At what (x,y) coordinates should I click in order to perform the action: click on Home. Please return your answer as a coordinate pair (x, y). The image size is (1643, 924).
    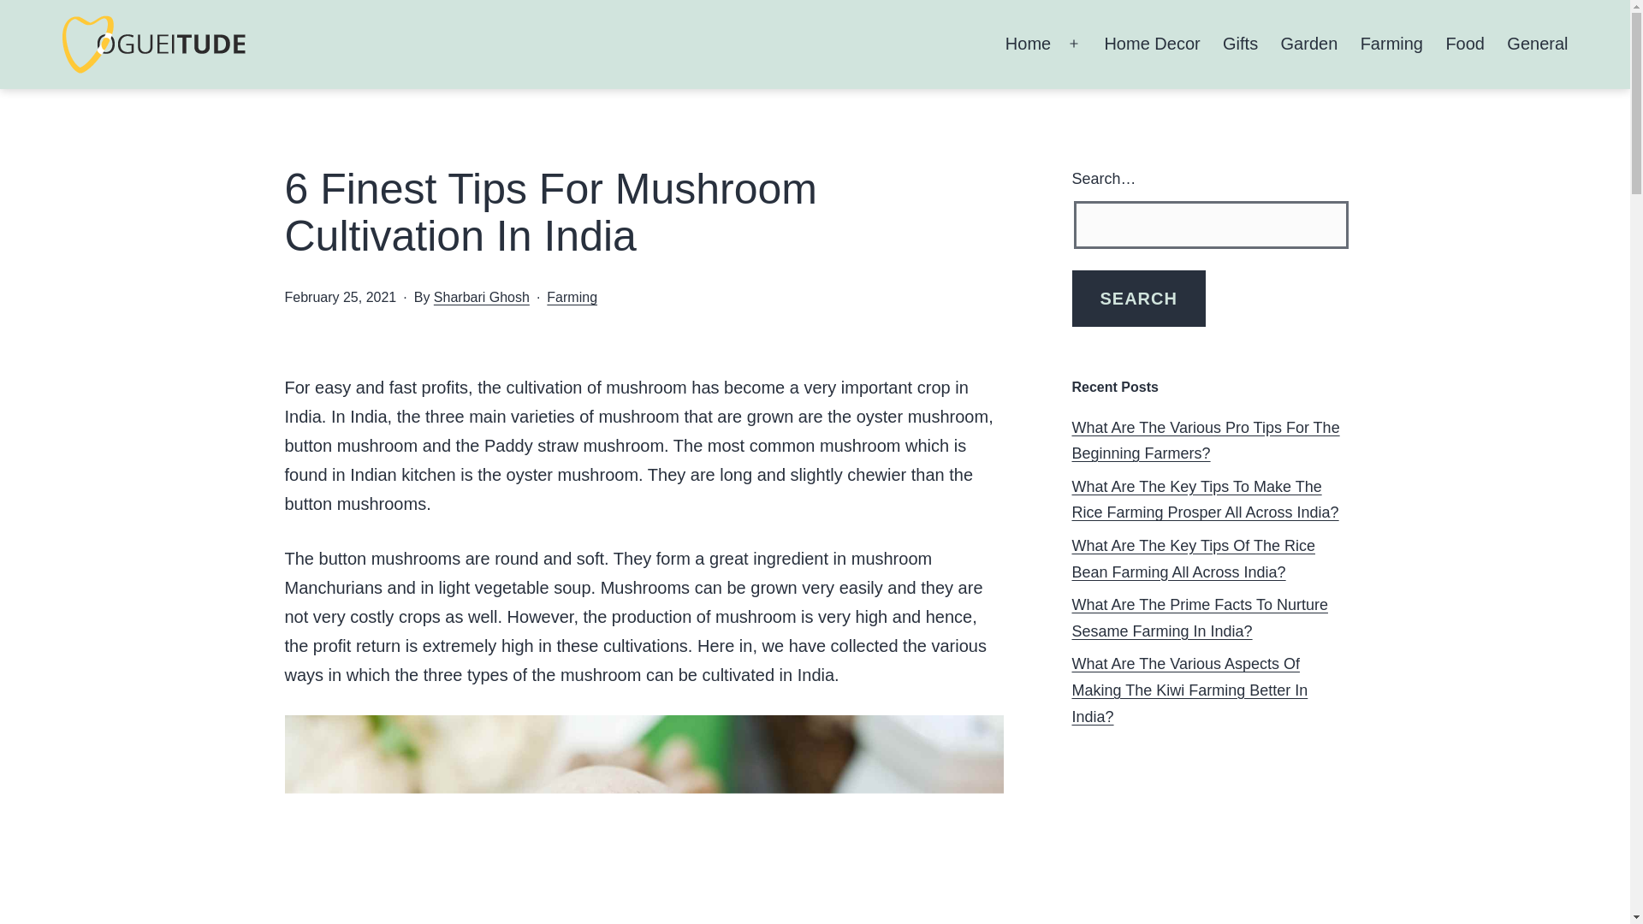
    Looking at the image, I should click on (1029, 44).